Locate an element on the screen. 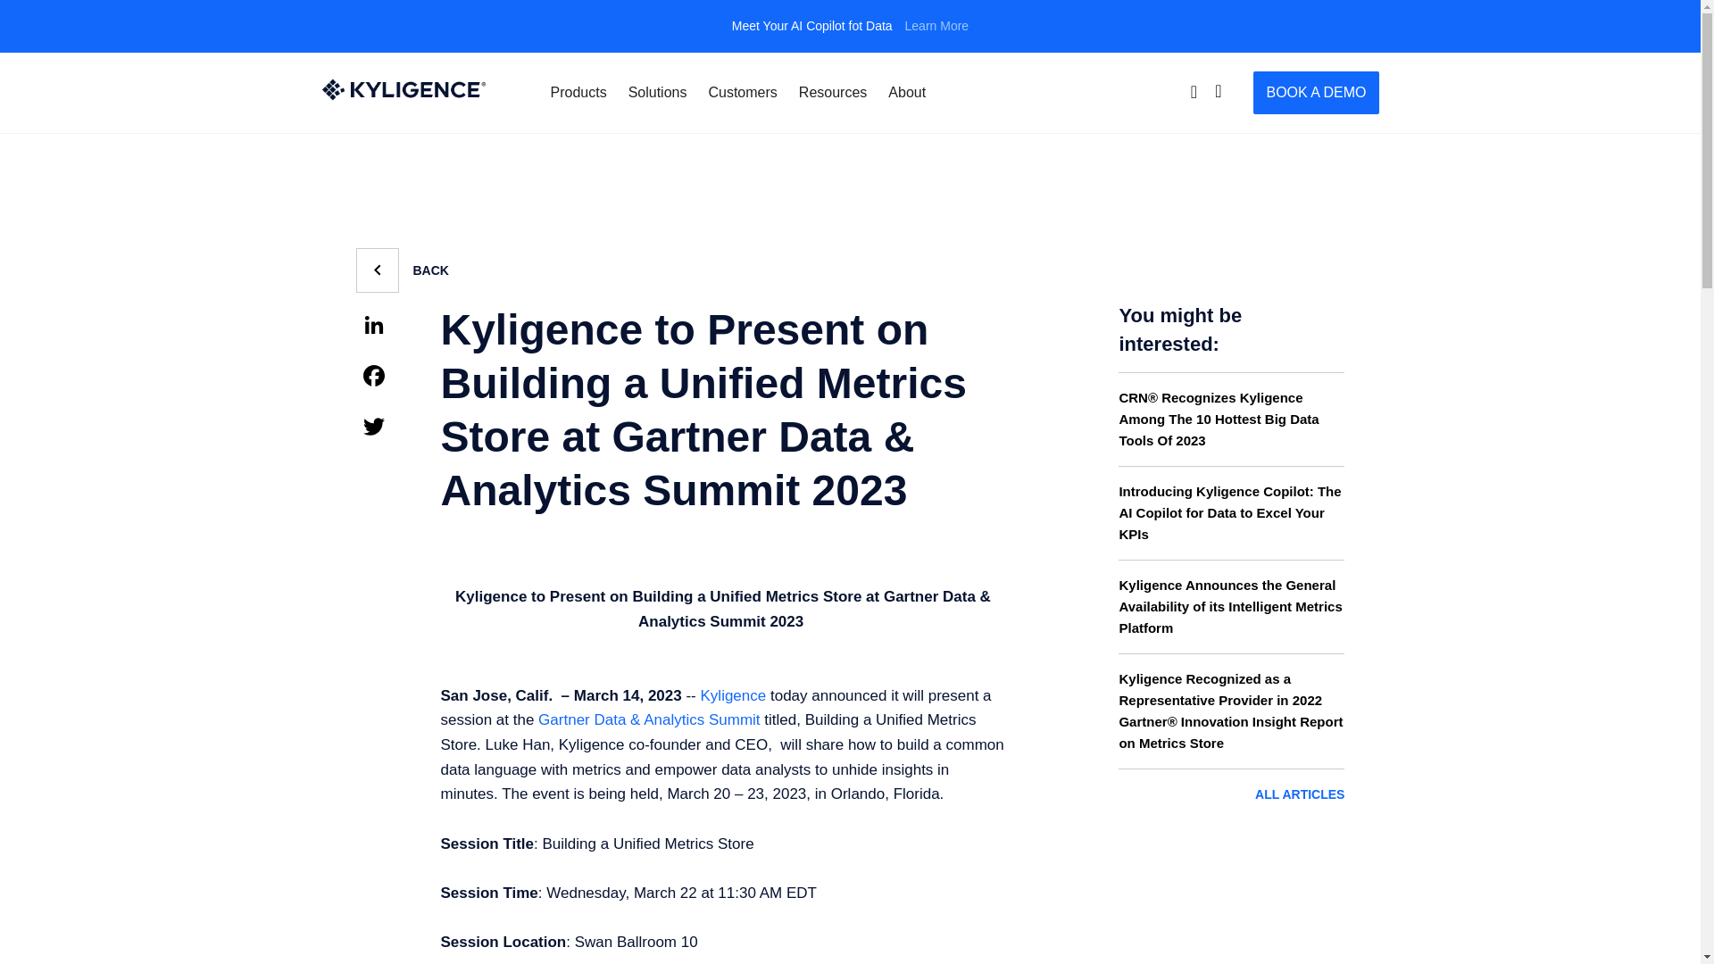 The image size is (1714, 964). Learn More is located at coordinates (937, 25).